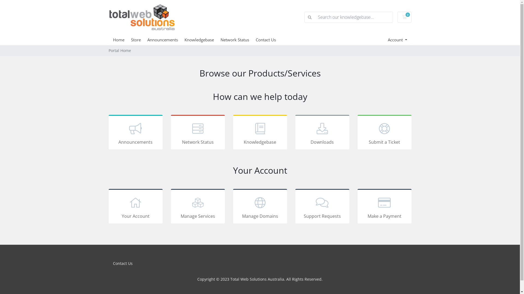 The height and width of the screenshot is (294, 524). What do you see at coordinates (122, 40) in the screenshot?
I see `Home` at bounding box center [122, 40].